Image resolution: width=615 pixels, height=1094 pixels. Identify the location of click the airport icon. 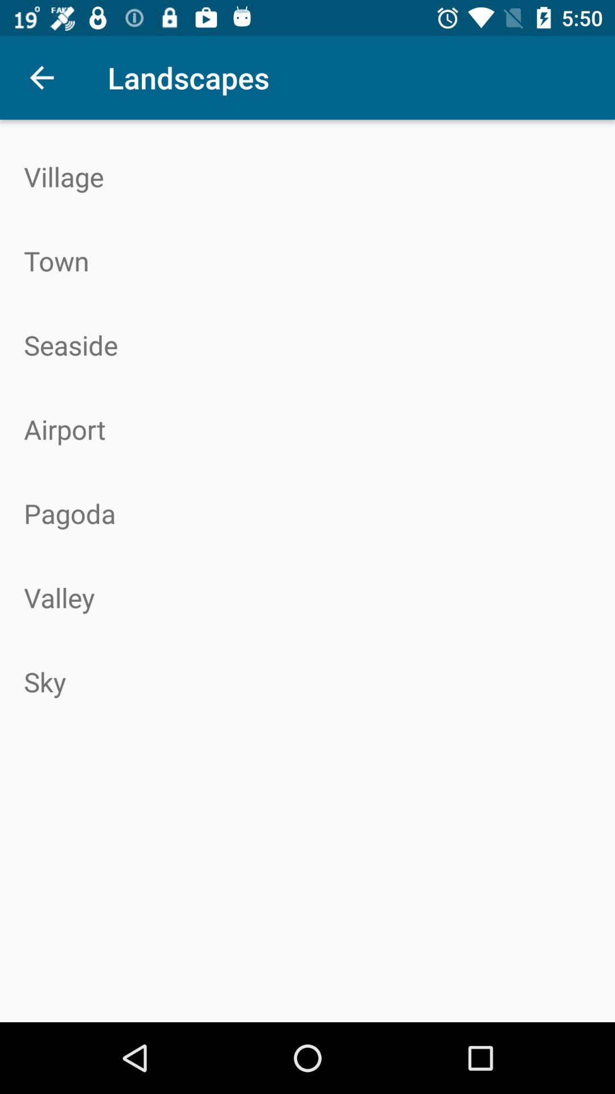
(307, 429).